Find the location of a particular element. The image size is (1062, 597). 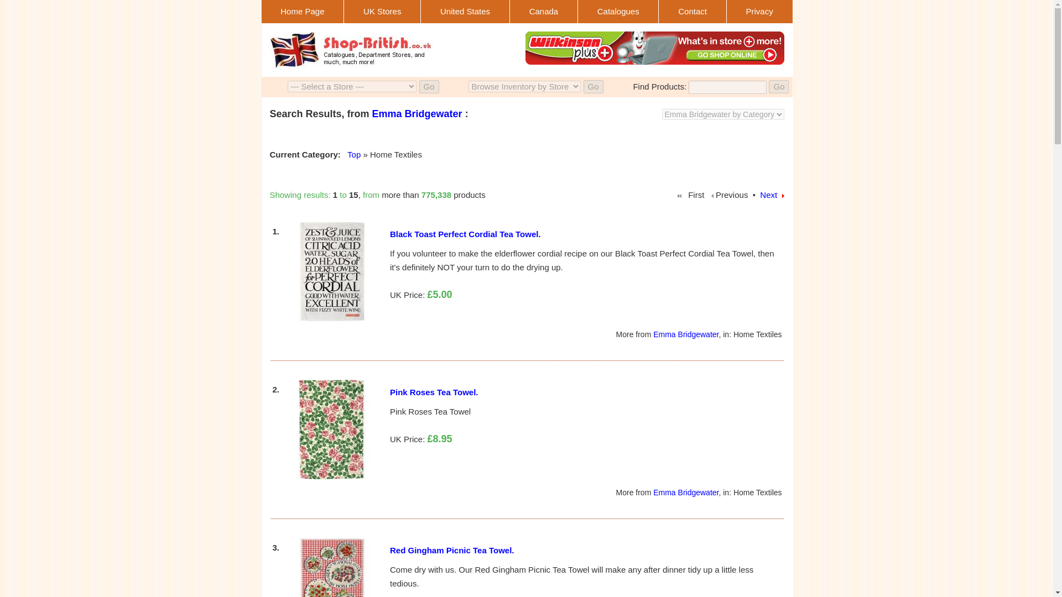

Go is located at coordinates (593, 86).